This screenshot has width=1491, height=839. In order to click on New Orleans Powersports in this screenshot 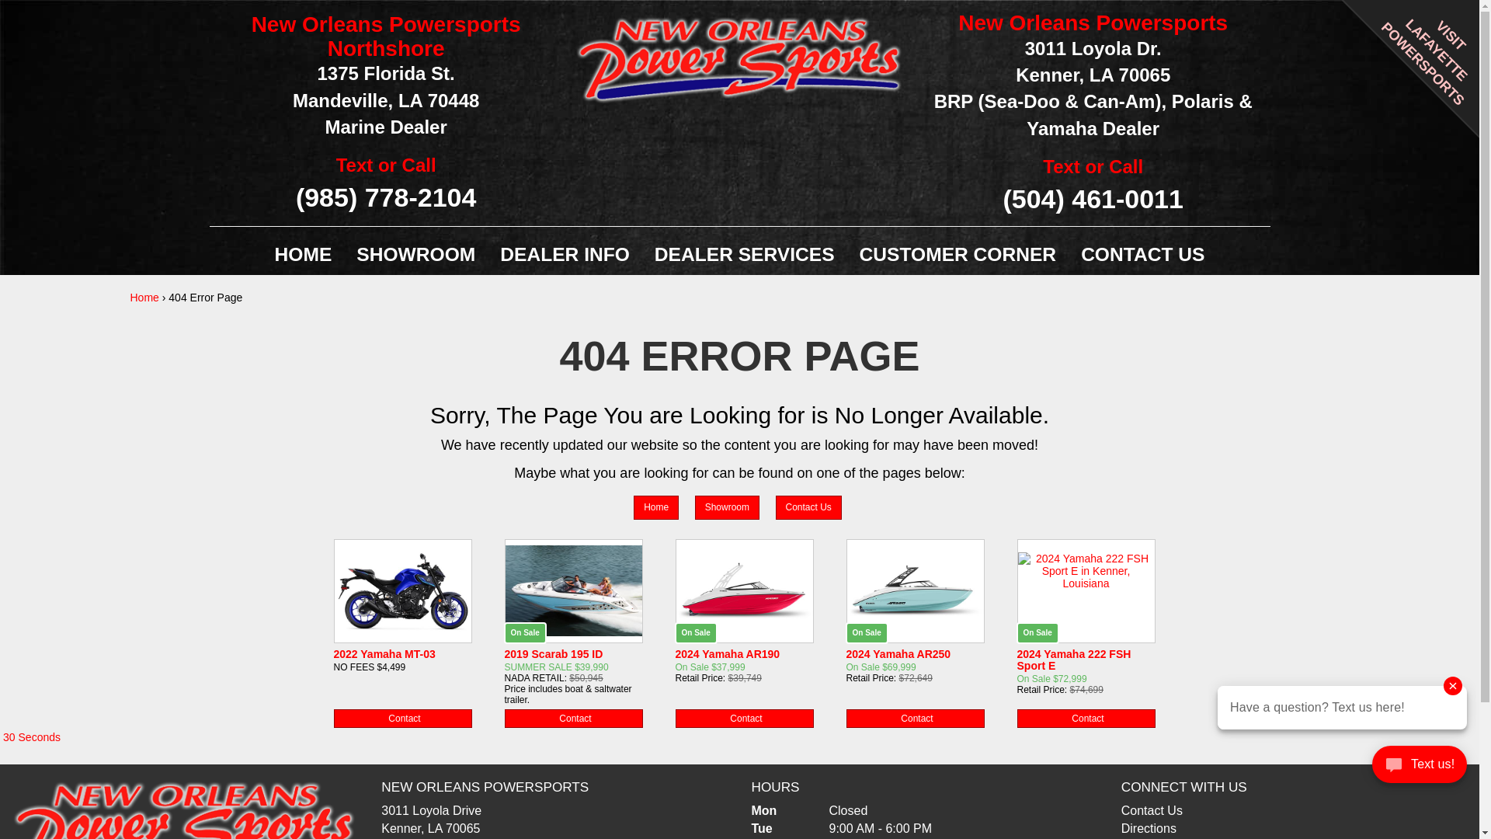, I will do `click(185, 827)`.